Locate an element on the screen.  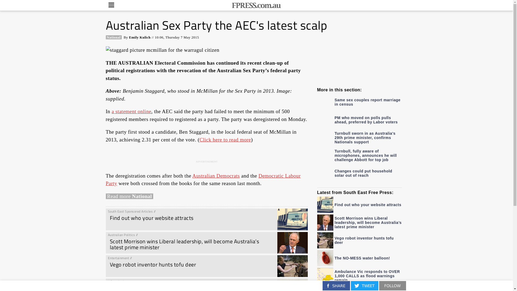
Same sex couples report marriage in census is located at coordinates (360, 105).